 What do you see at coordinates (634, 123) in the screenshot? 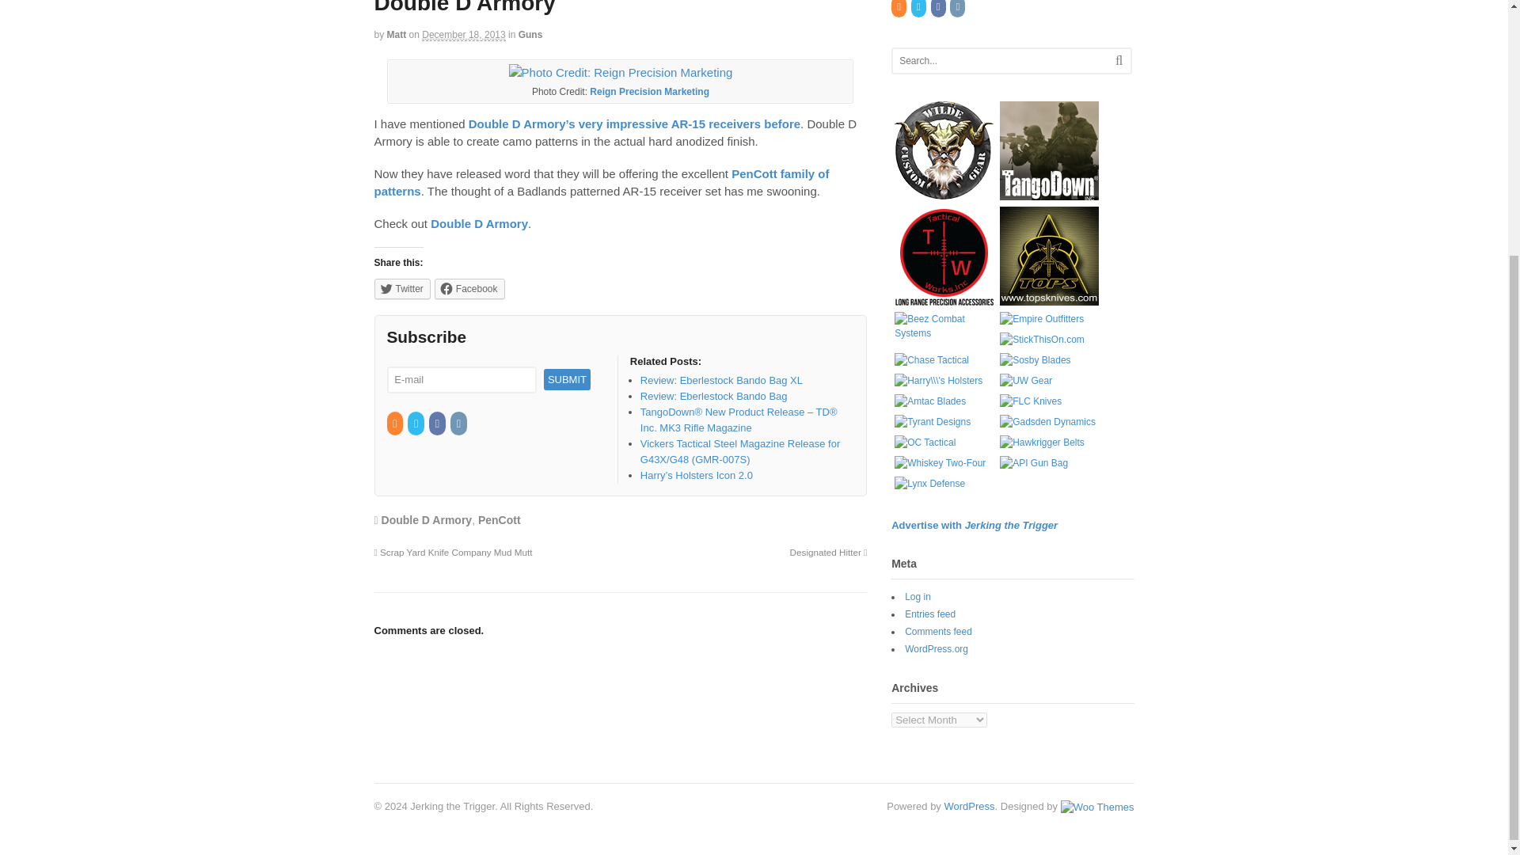
I see `Double D Armory Camo Anodized AR-15 Receivers` at bounding box center [634, 123].